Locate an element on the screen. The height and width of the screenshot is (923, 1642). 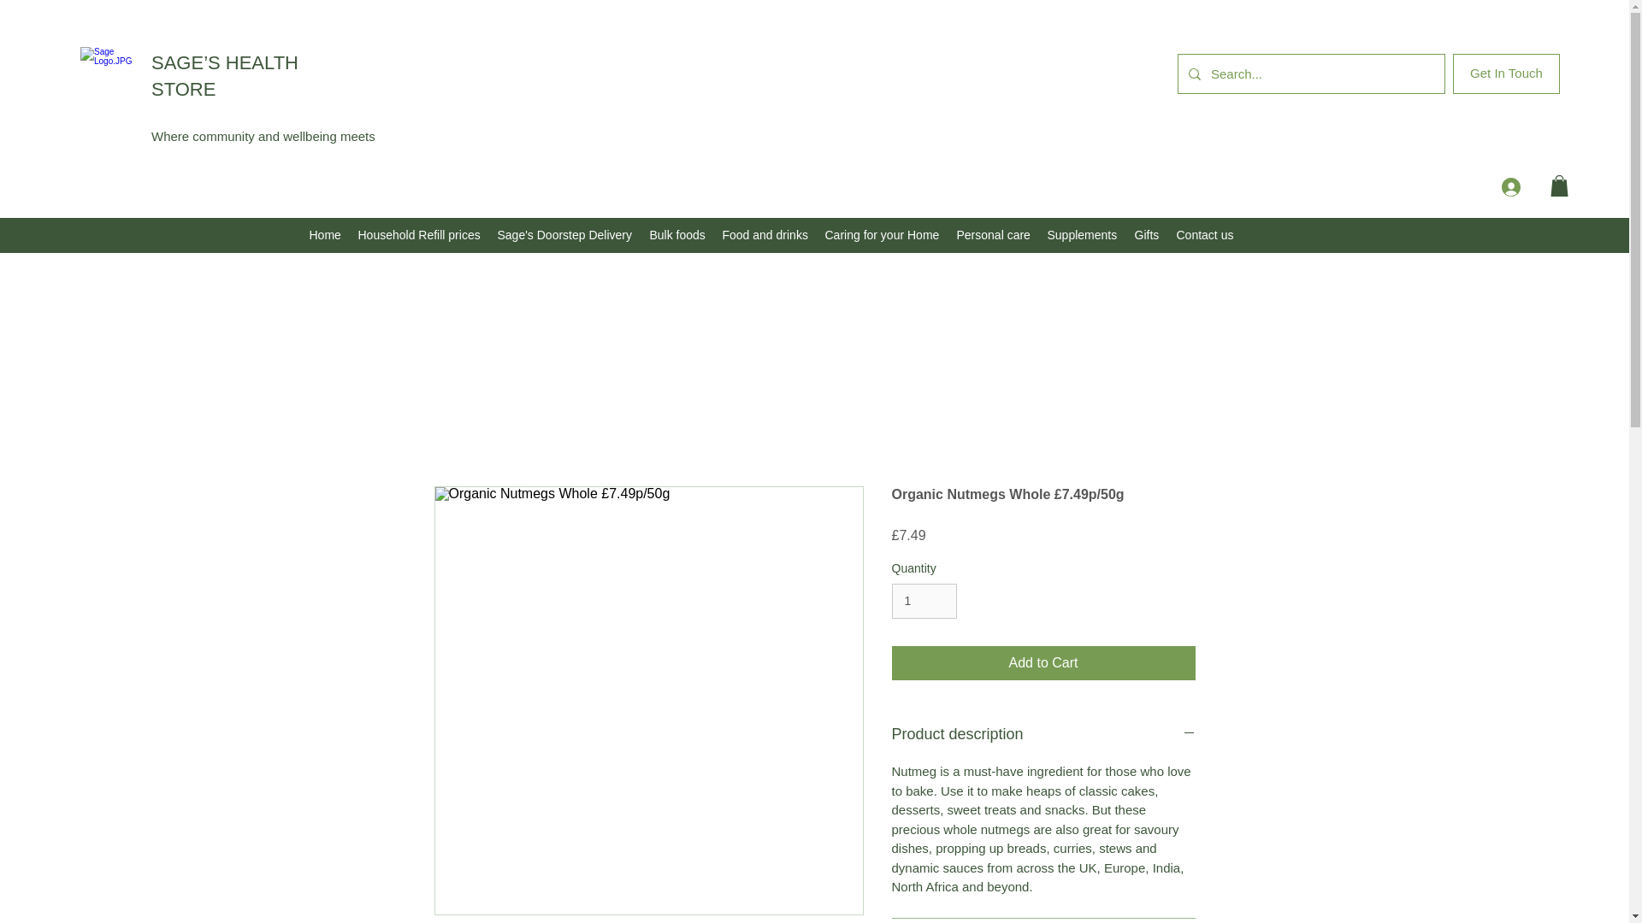
1 is located at coordinates (924, 600).